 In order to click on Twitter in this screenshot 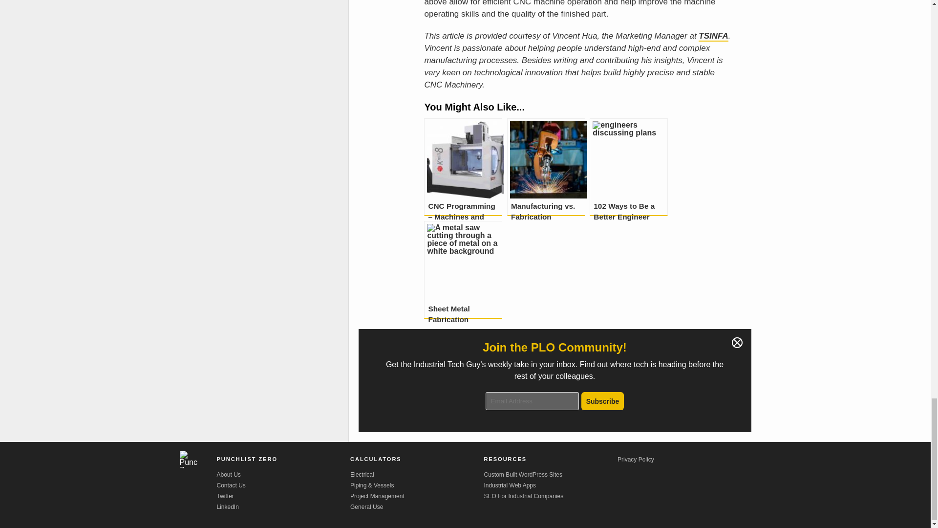, I will do `click(283, 496)`.